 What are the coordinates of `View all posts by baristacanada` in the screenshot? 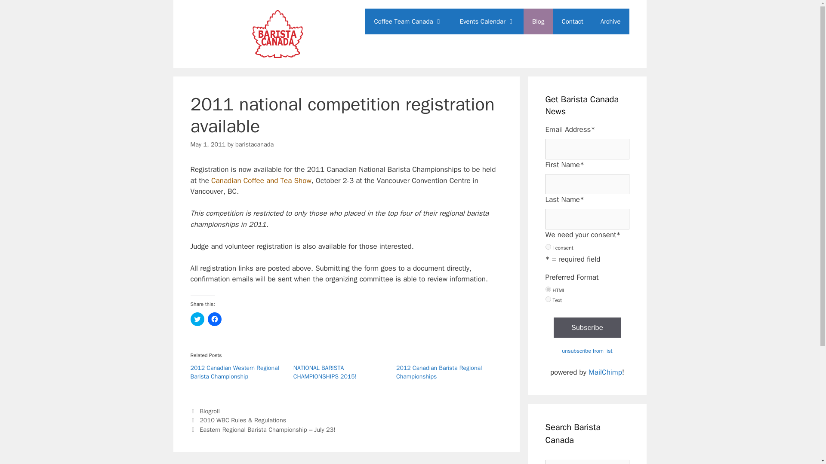 It's located at (254, 144).